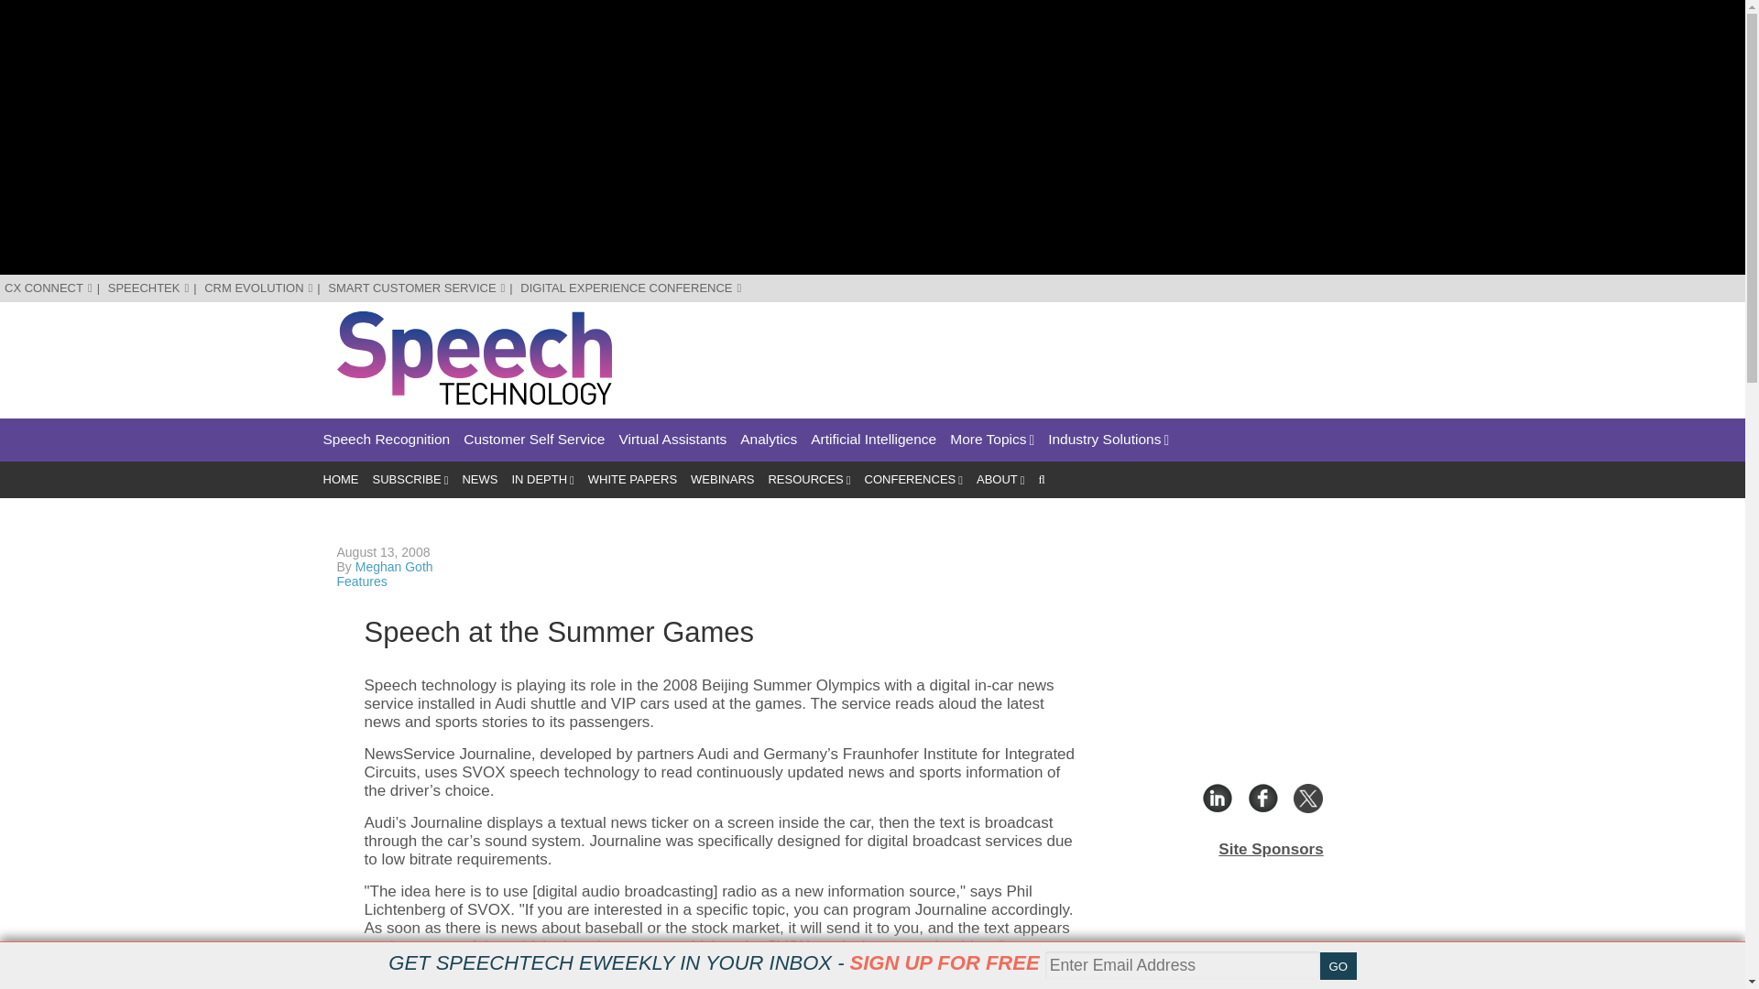 The image size is (1759, 989). What do you see at coordinates (416, 288) in the screenshot?
I see `SMART CUSTOMER SERVICE` at bounding box center [416, 288].